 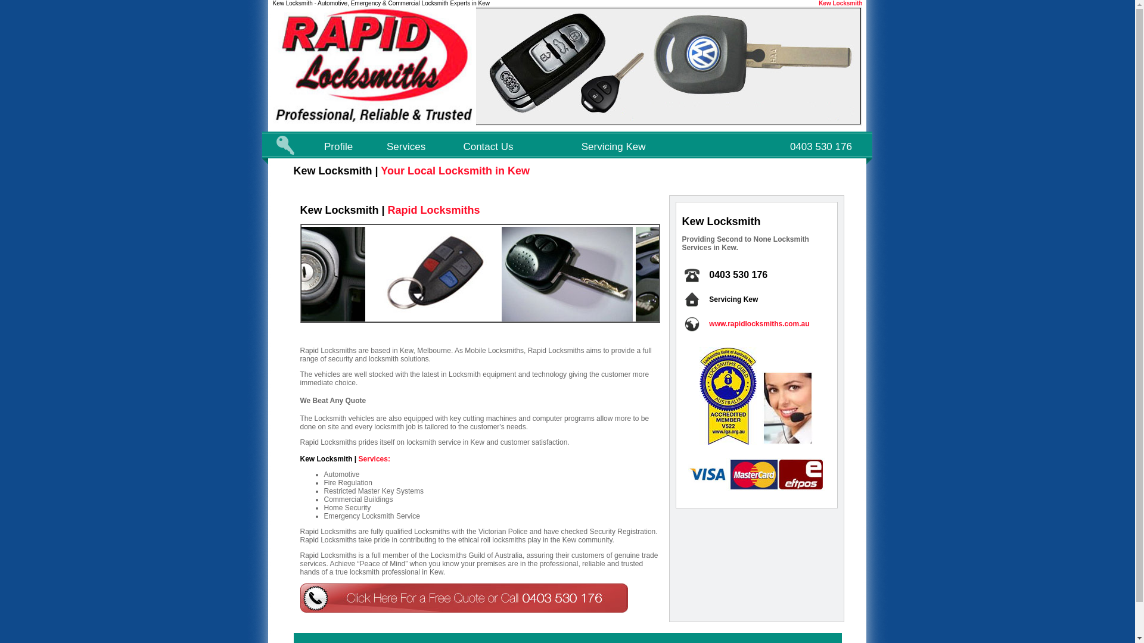 What do you see at coordinates (488, 146) in the screenshot?
I see `Contact Us` at bounding box center [488, 146].